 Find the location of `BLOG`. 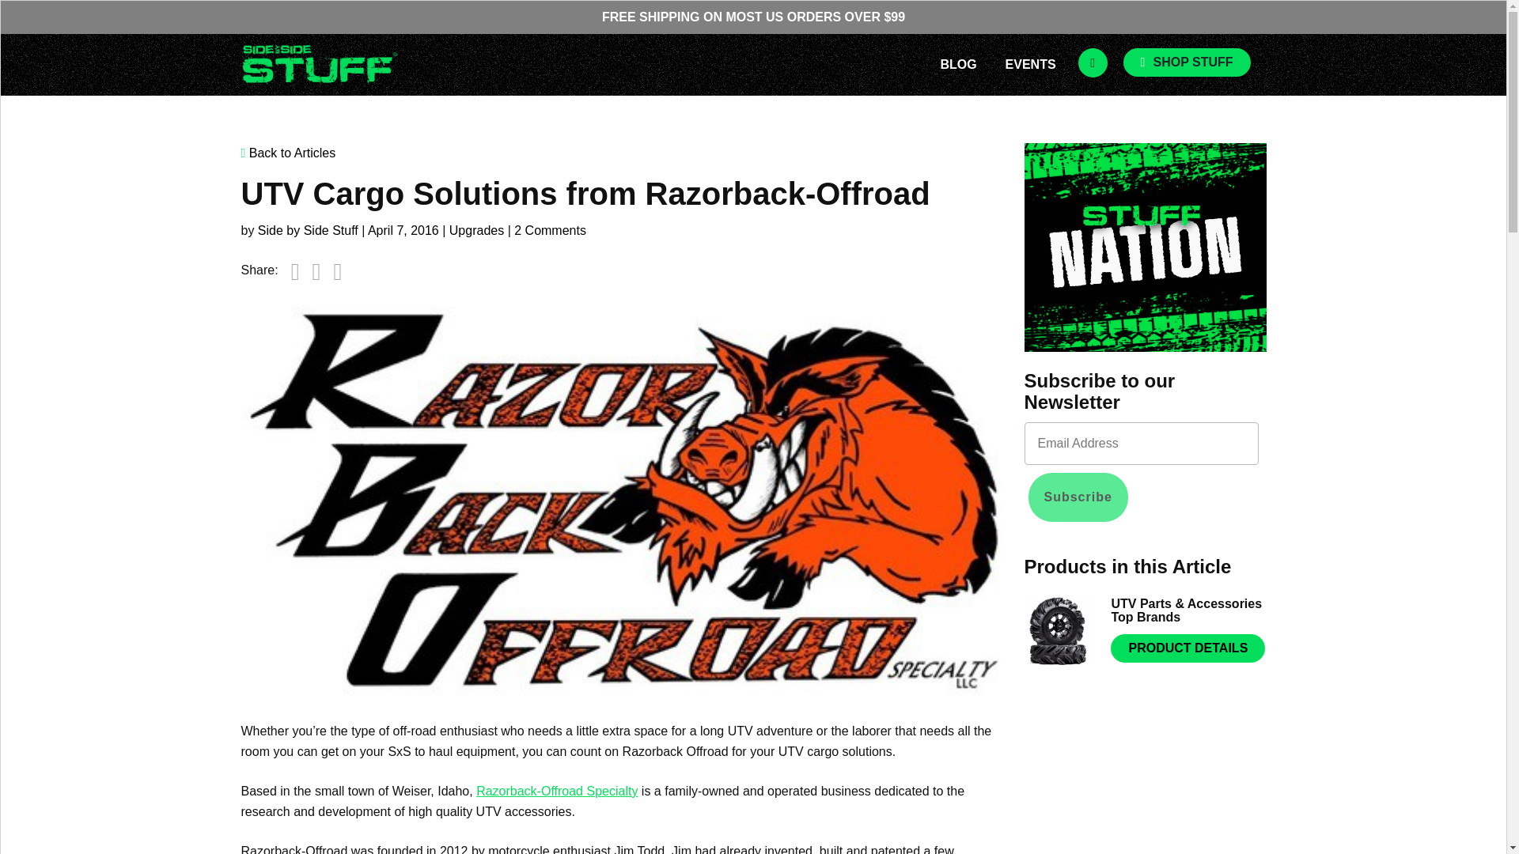

BLOG is located at coordinates (958, 64).